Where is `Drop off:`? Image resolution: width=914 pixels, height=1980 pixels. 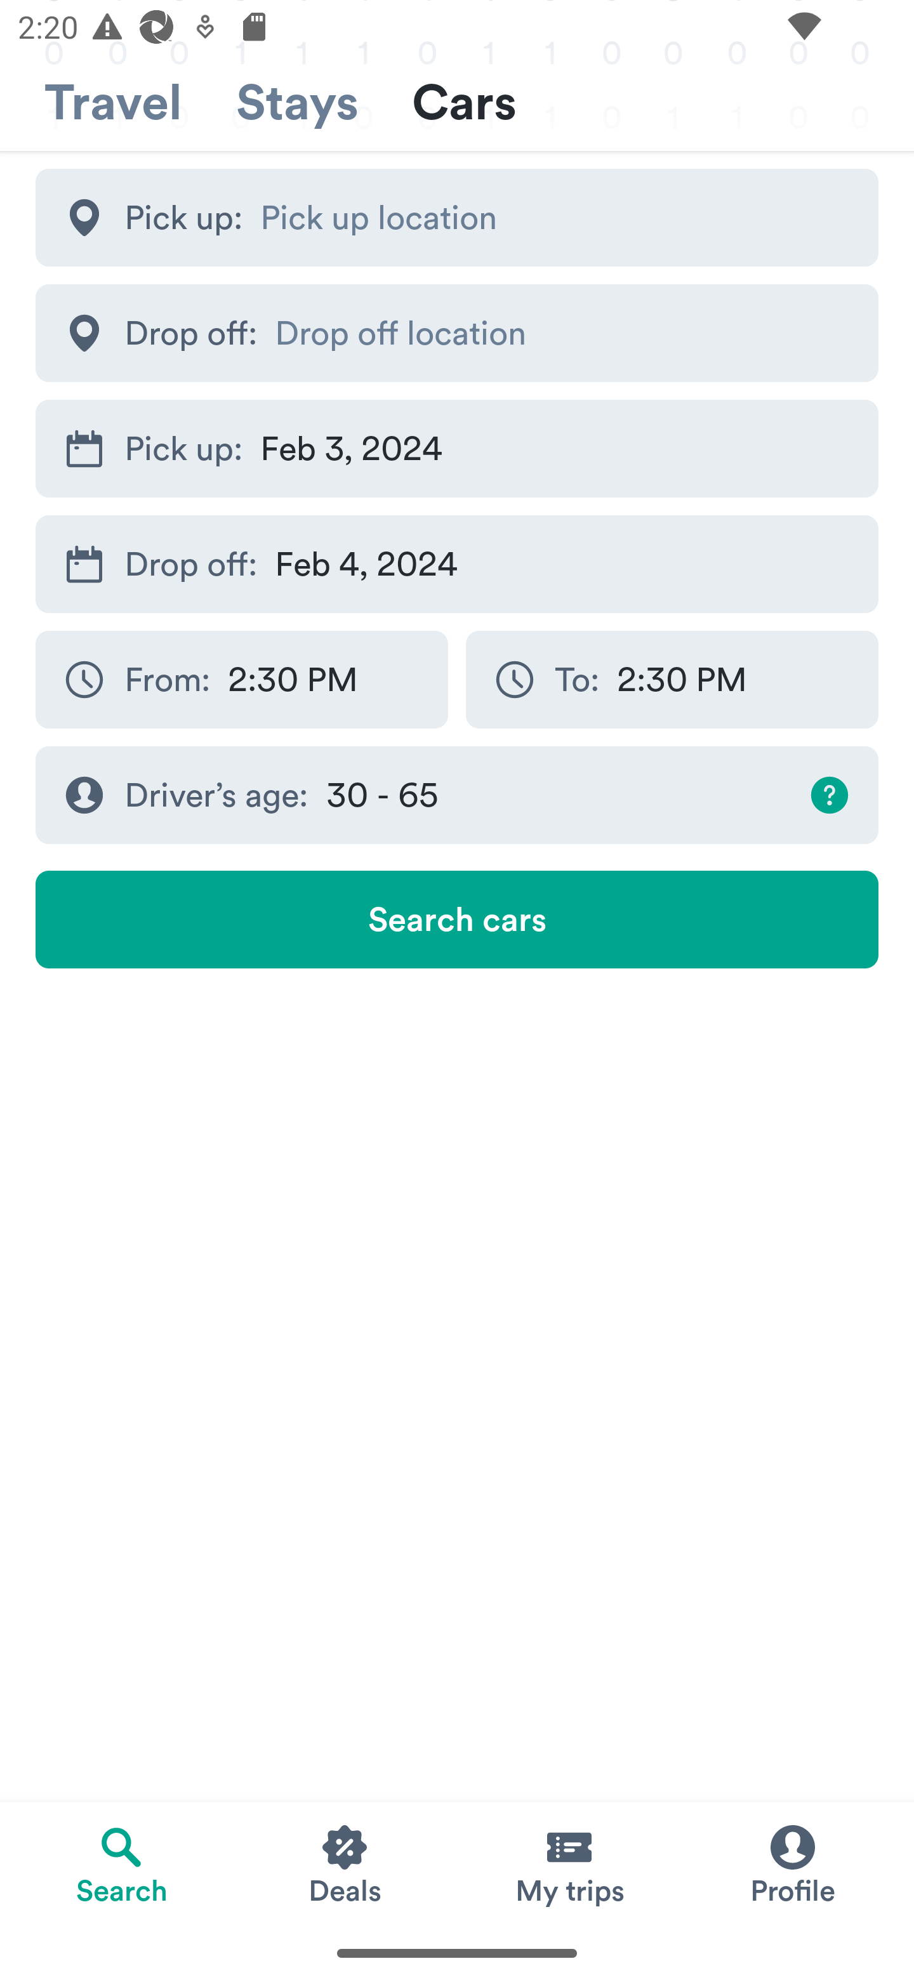
Drop off: is located at coordinates (457, 333).